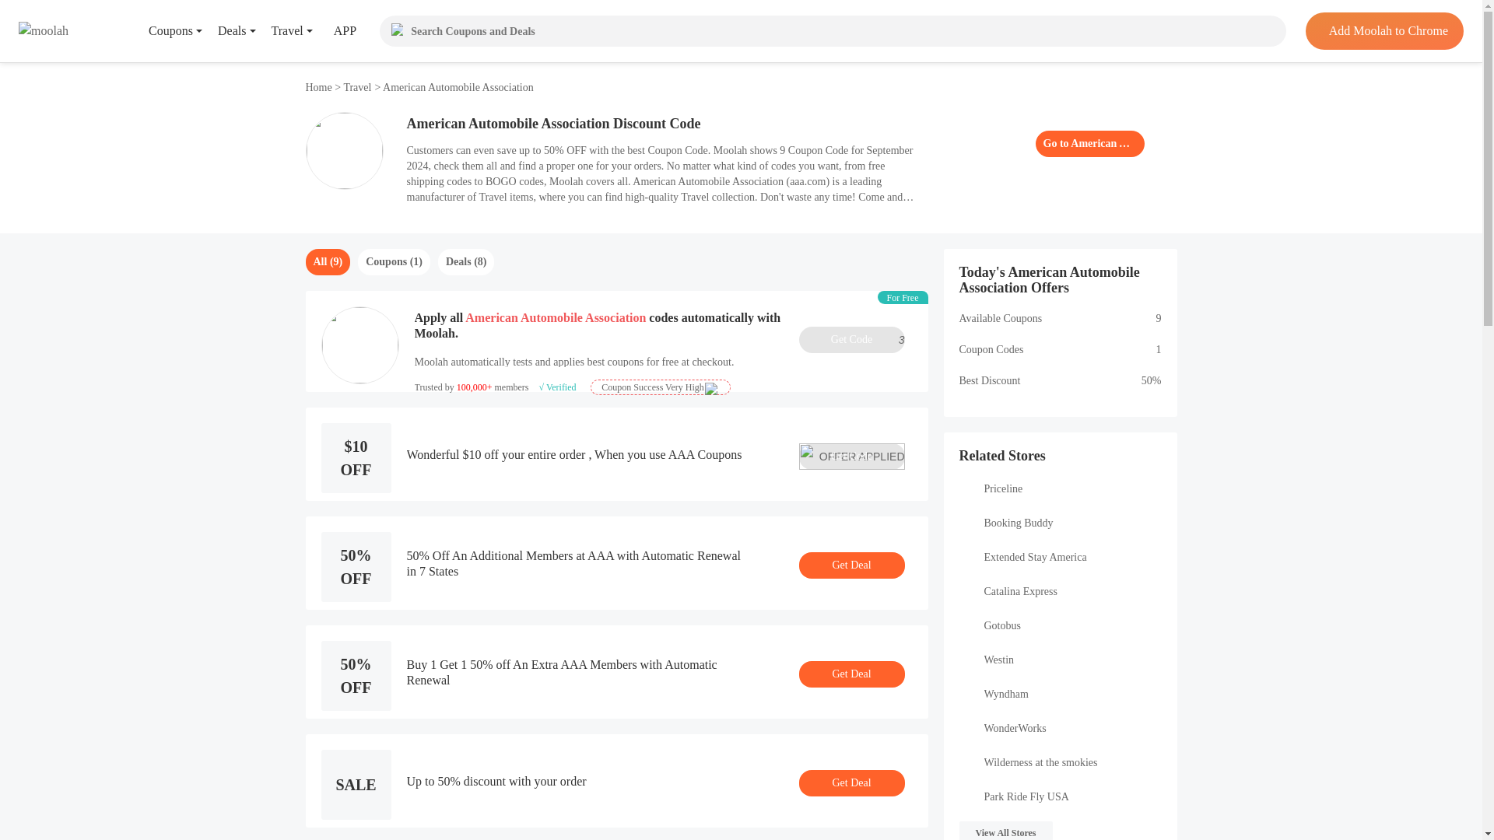  Describe the element at coordinates (333, 31) in the screenshot. I see `Home` at that location.